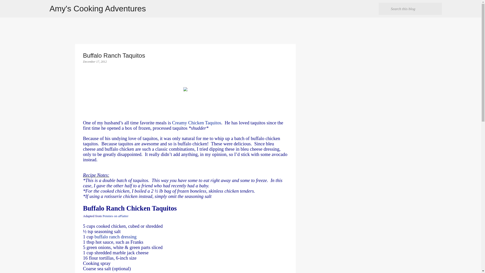 The width and height of the screenshot is (485, 273). What do you see at coordinates (115, 216) in the screenshot?
I see `Pennies on aPlatter` at bounding box center [115, 216].